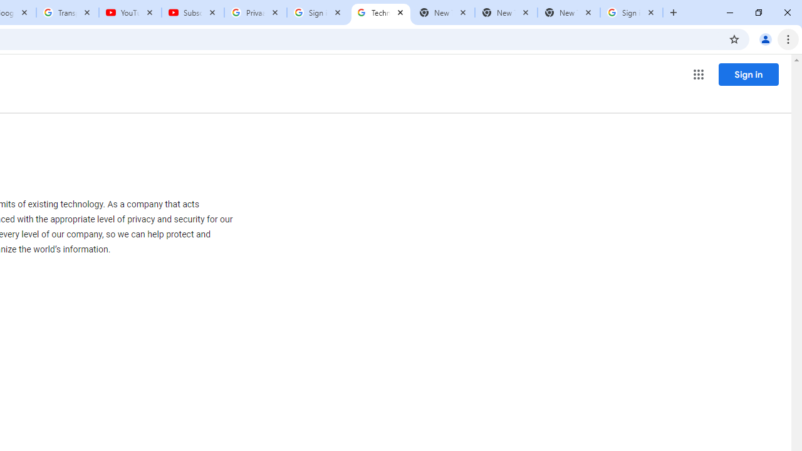 The height and width of the screenshot is (451, 802). What do you see at coordinates (130, 13) in the screenshot?
I see `YouTube` at bounding box center [130, 13].